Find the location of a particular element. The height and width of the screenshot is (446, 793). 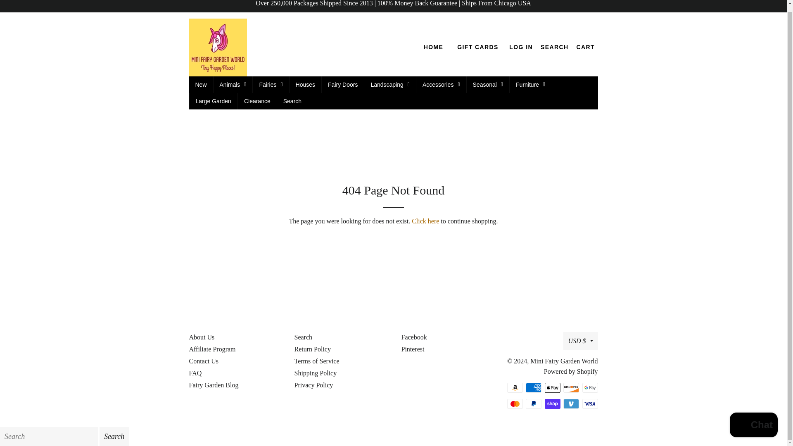

Google Pay is located at coordinates (590, 387).